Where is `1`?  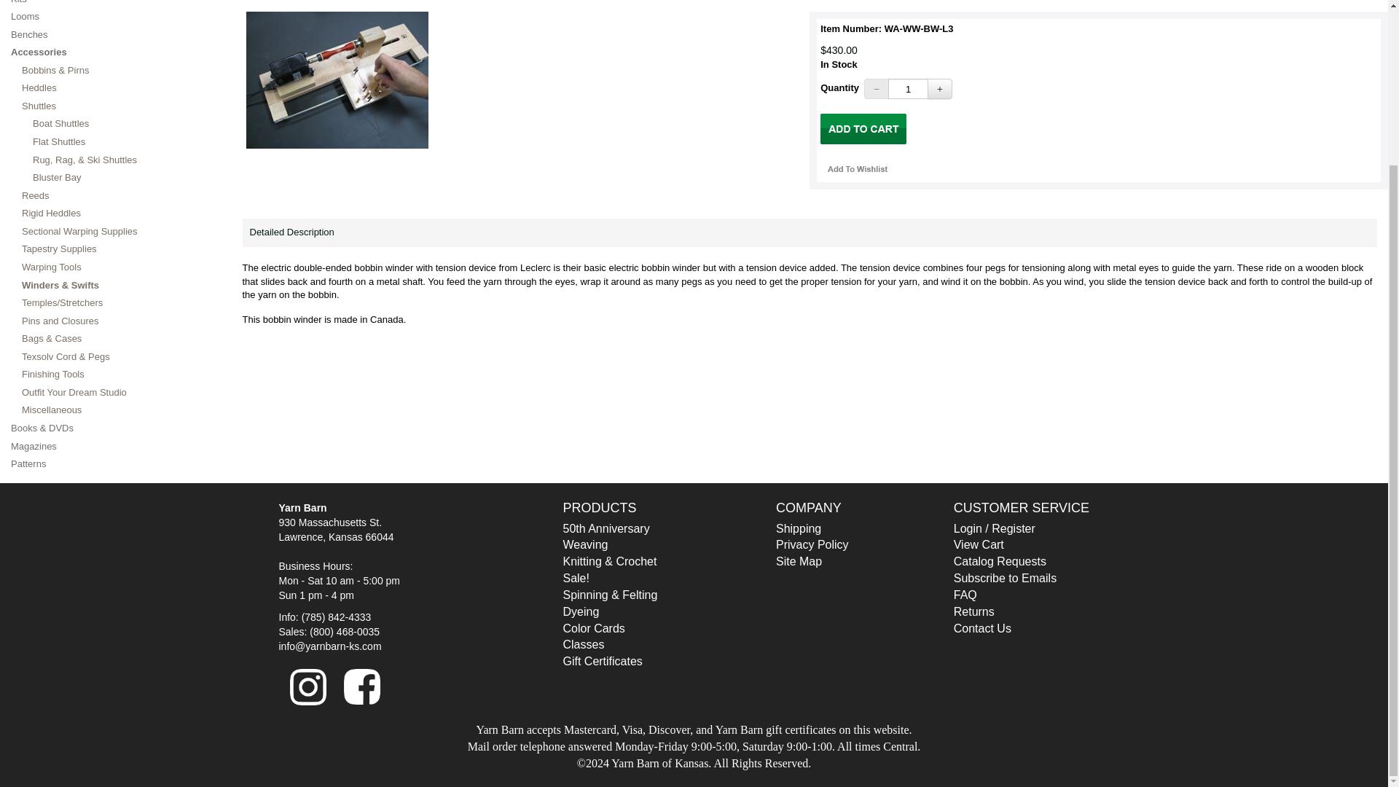
1 is located at coordinates (908, 89).